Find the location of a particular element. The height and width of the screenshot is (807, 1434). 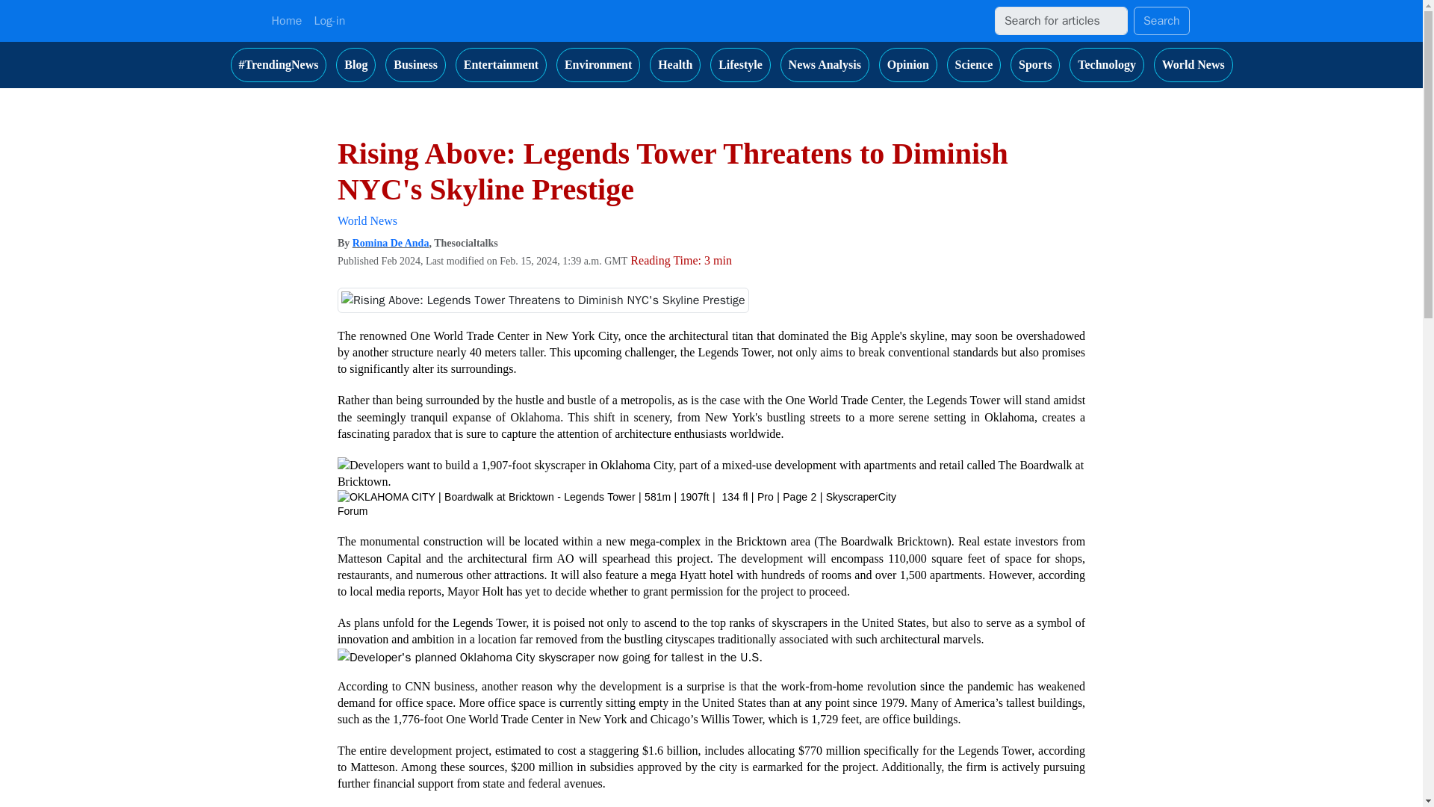

Business is located at coordinates (415, 64).